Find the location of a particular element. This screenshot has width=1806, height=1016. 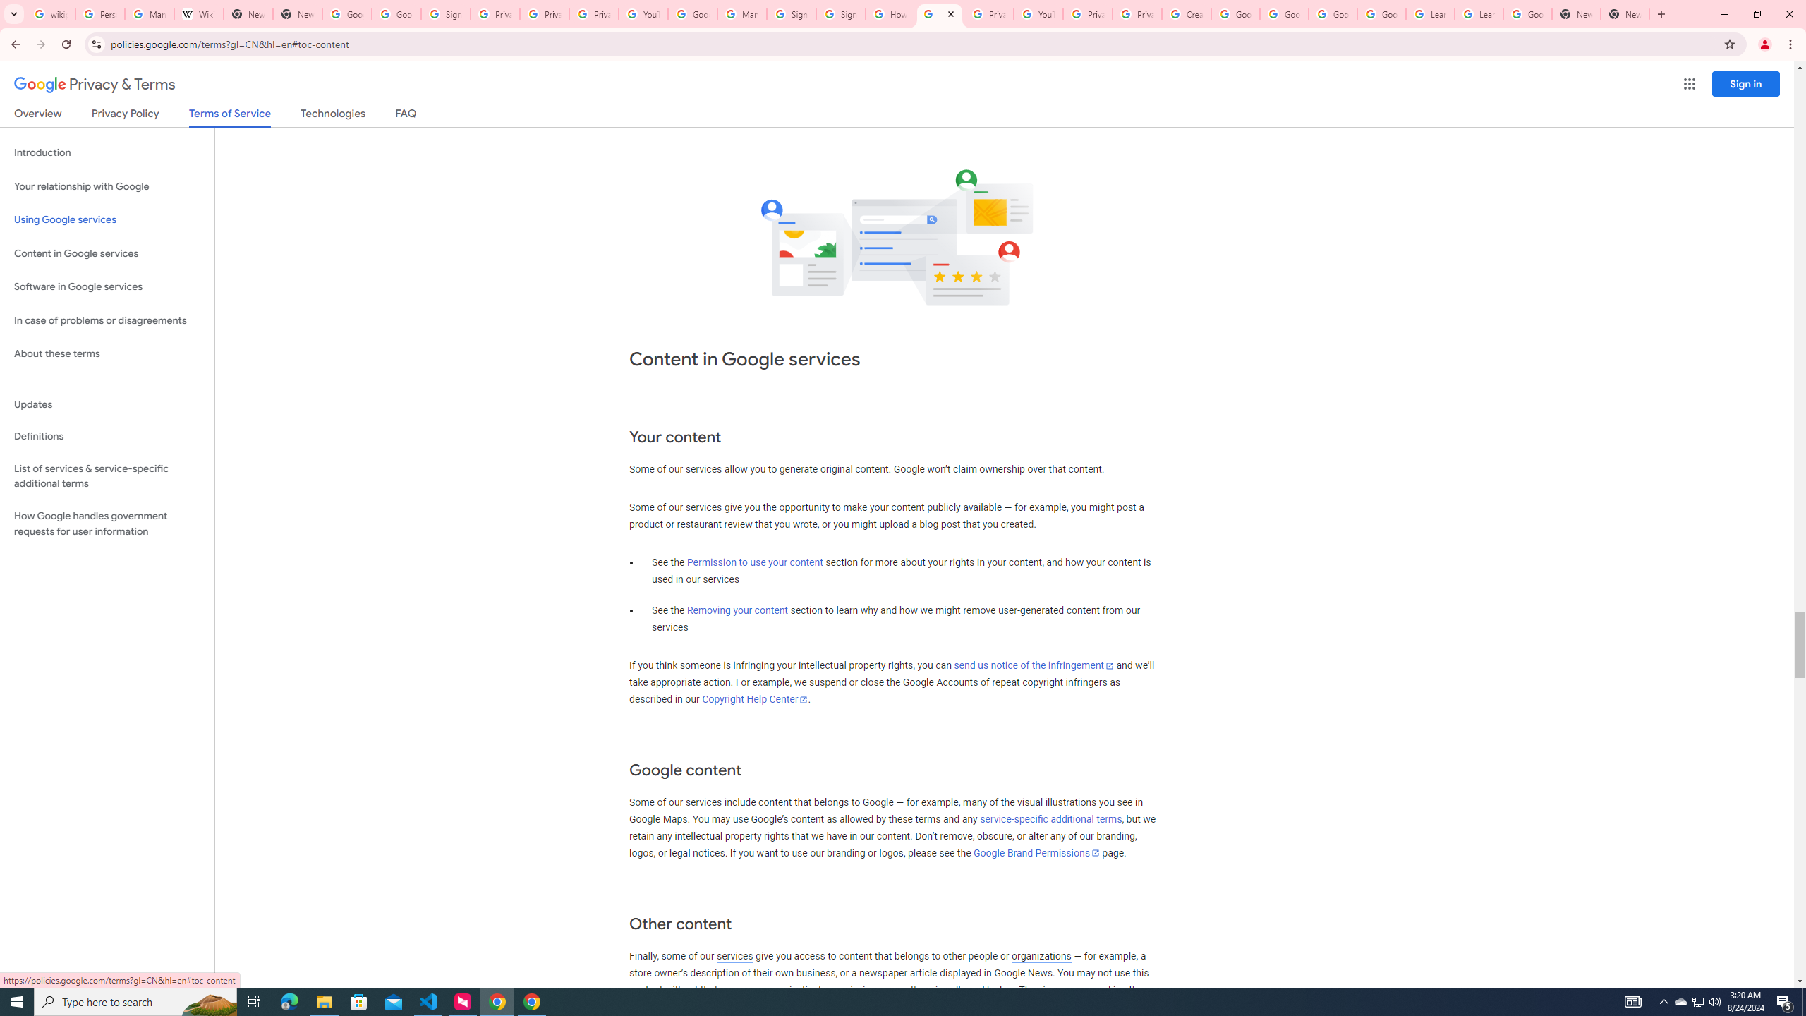

Removing your content is located at coordinates (737, 611).